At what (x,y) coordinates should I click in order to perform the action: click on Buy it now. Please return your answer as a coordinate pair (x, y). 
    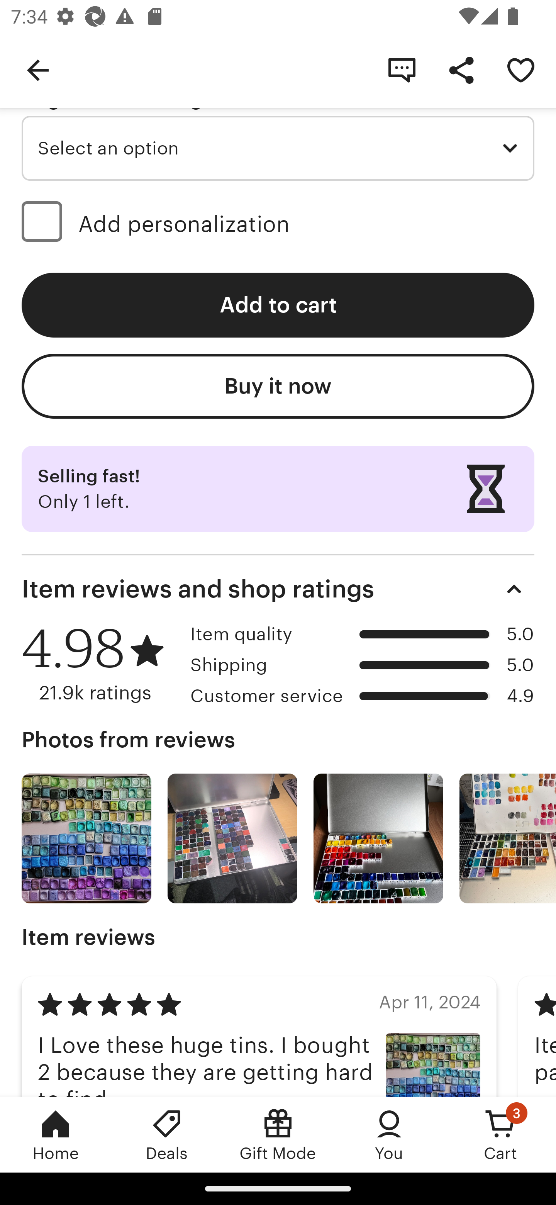
    Looking at the image, I should click on (278, 386).